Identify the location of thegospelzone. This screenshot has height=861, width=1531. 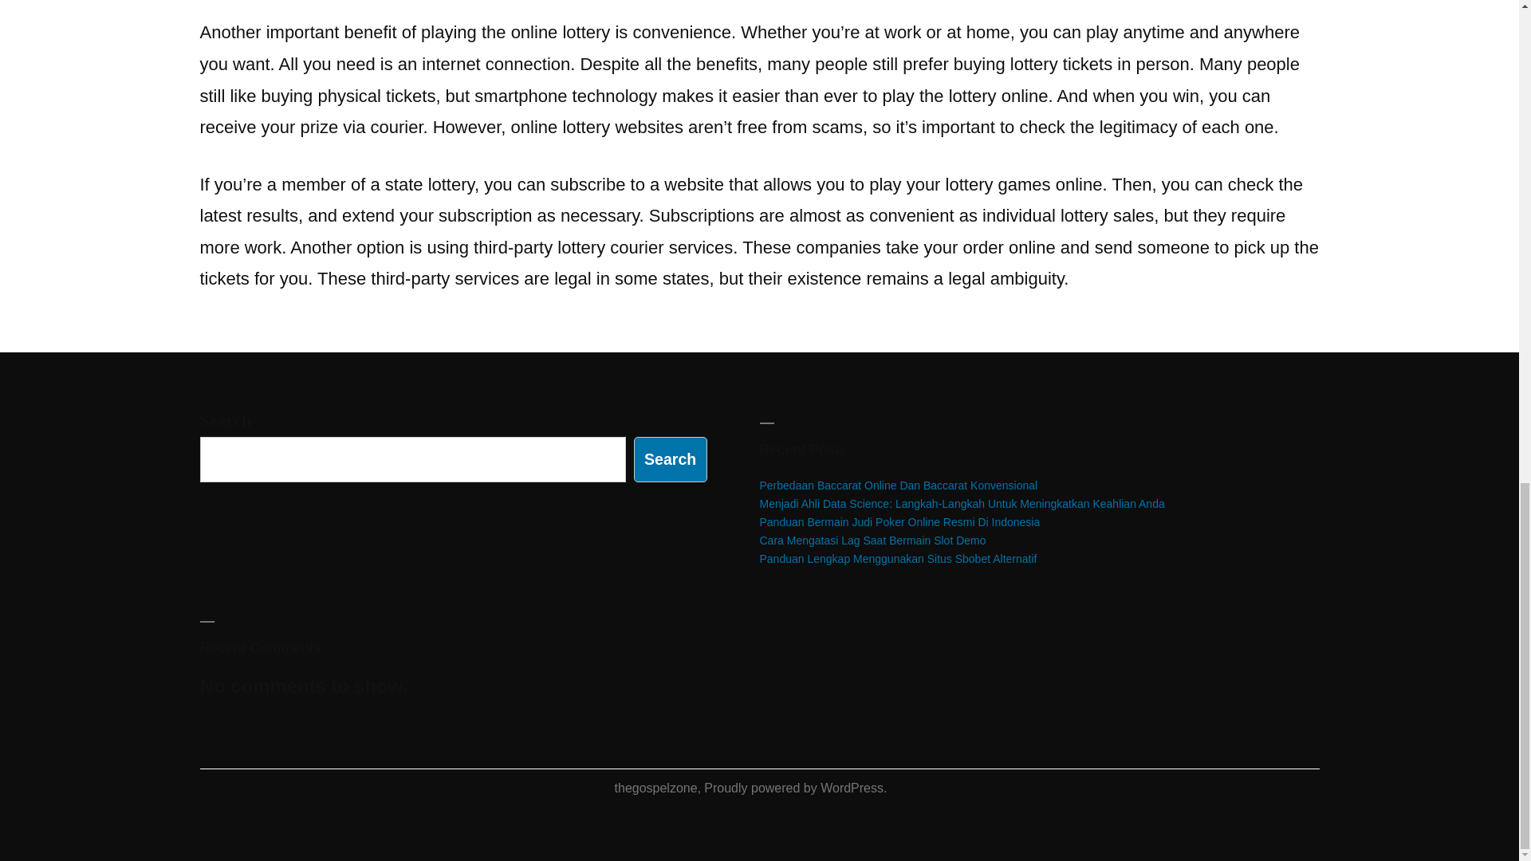
(656, 788).